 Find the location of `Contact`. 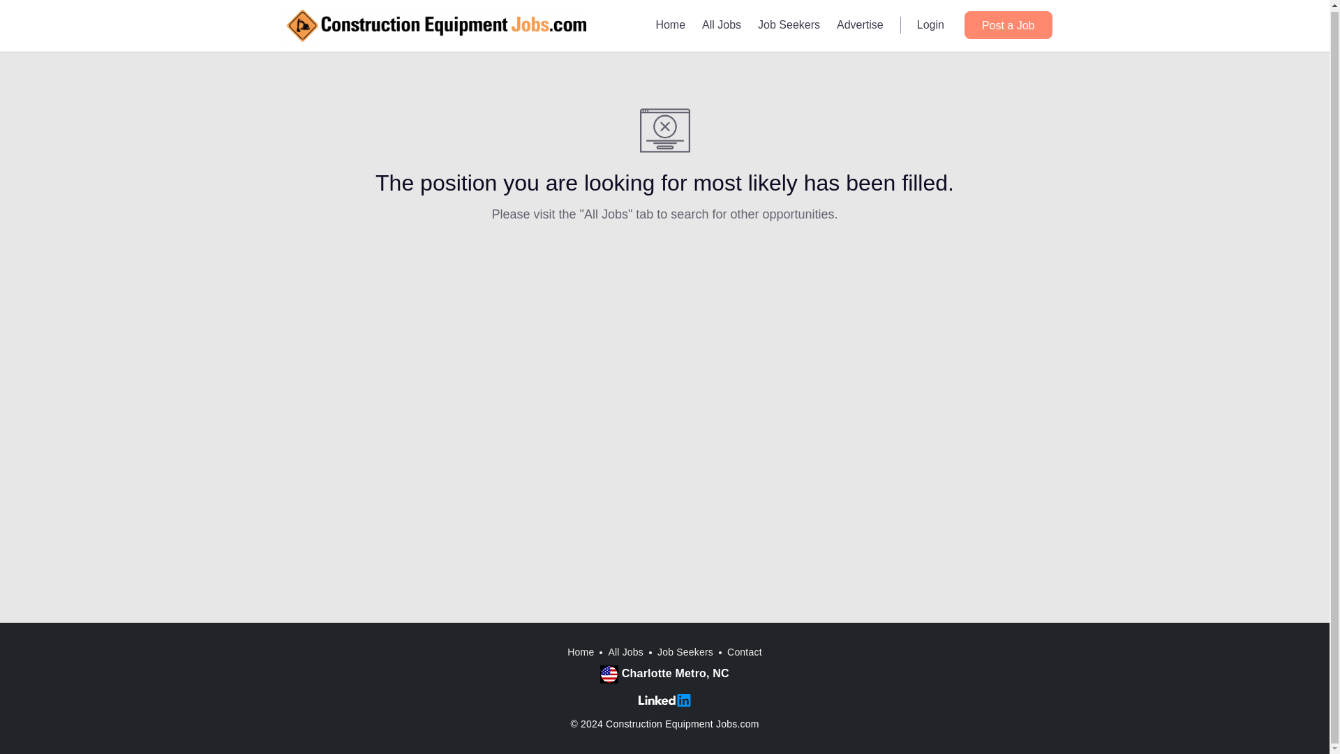

Contact is located at coordinates (745, 652).